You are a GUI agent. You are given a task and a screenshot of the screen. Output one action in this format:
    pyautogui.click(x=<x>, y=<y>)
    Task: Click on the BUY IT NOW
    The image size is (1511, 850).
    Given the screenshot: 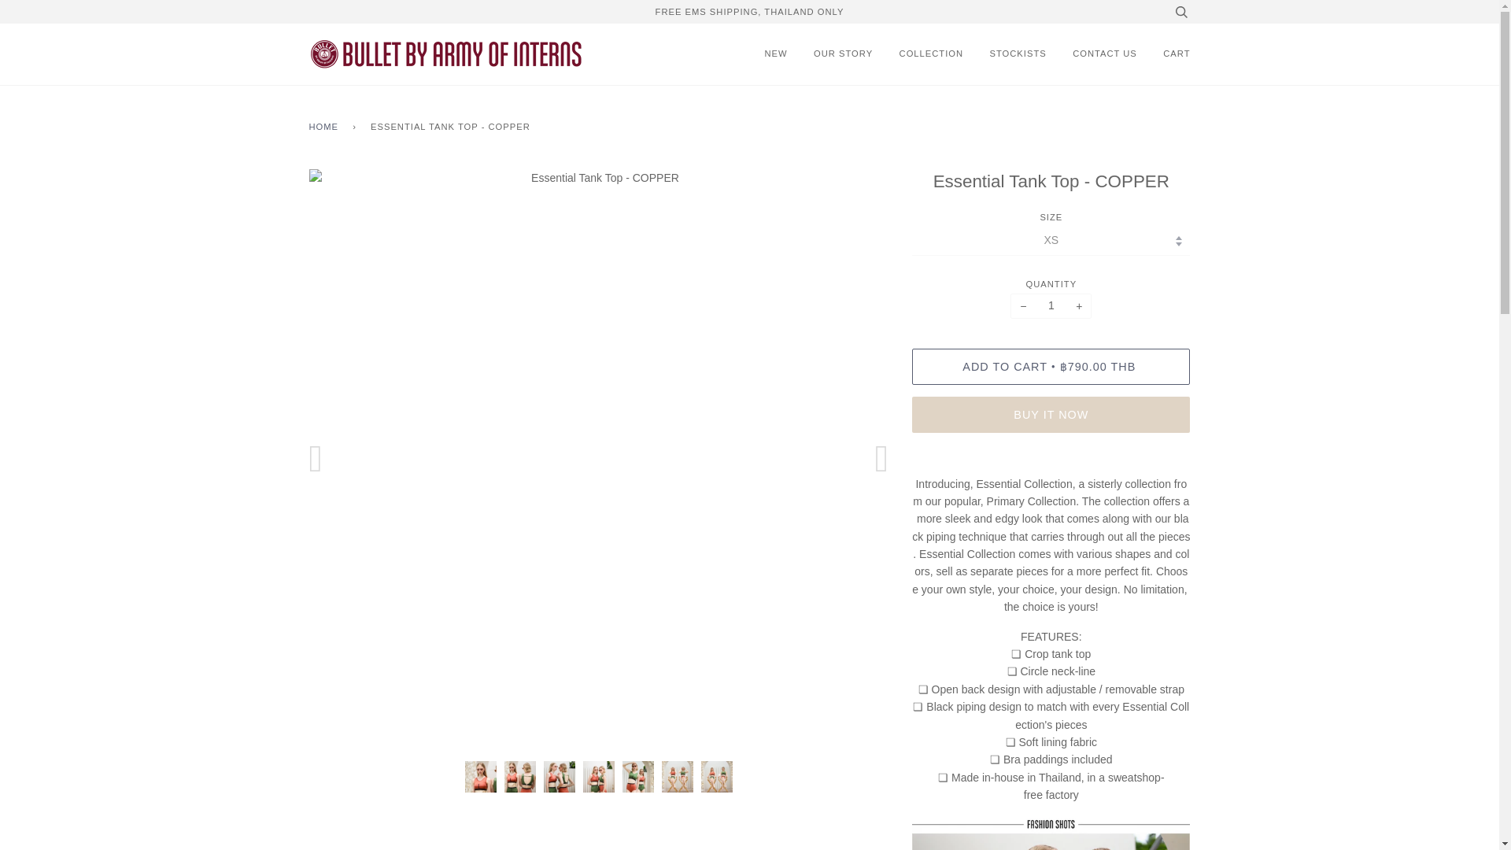 What is the action you would take?
    pyautogui.click(x=1051, y=414)
    